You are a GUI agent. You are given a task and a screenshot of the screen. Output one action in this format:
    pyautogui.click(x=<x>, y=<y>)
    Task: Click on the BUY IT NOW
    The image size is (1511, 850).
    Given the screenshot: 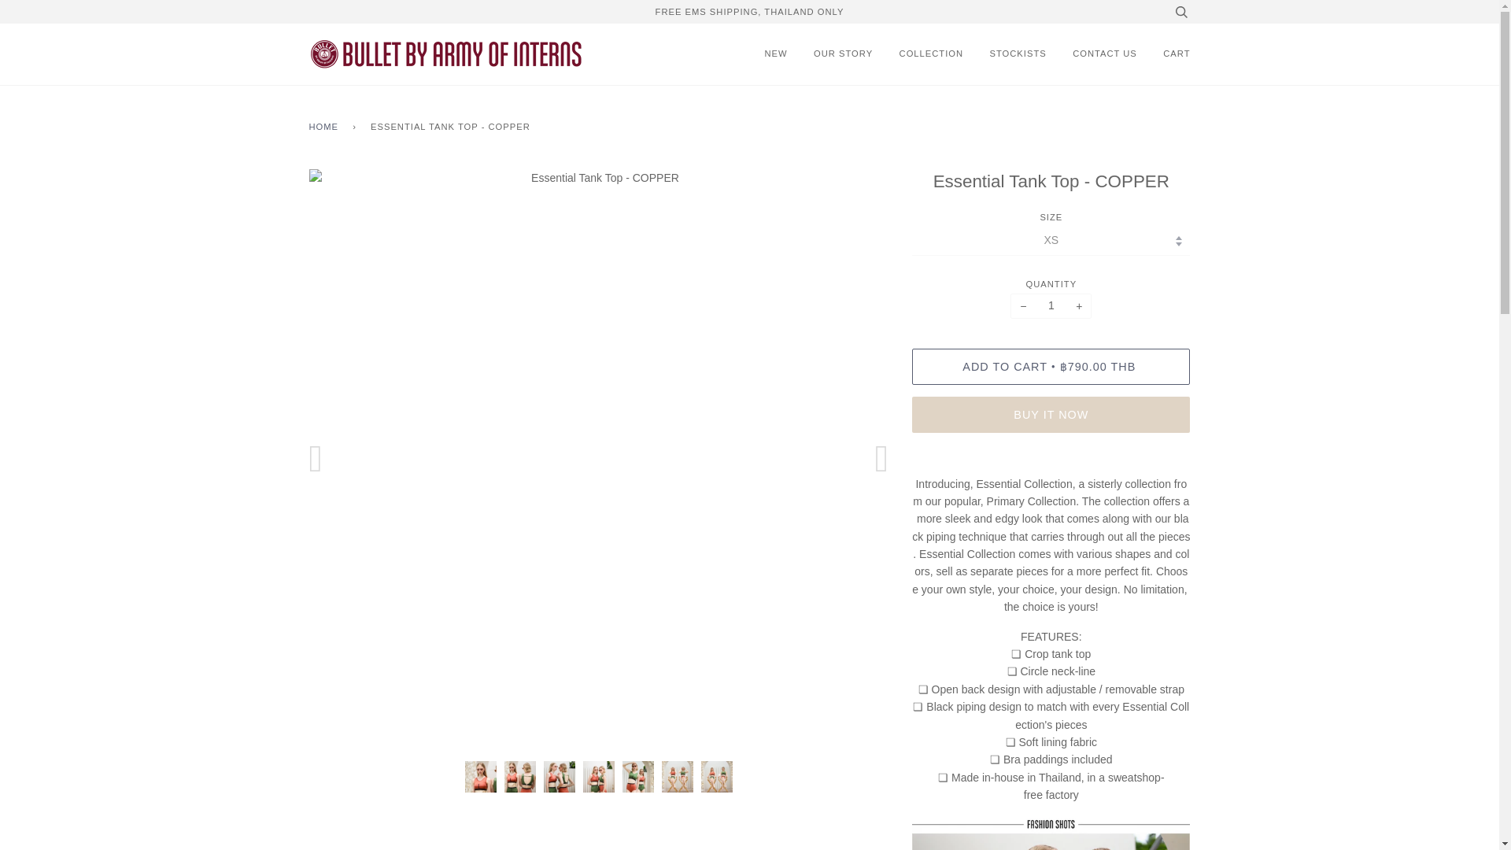 What is the action you would take?
    pyautogui.click(x=1051, y=414)
    